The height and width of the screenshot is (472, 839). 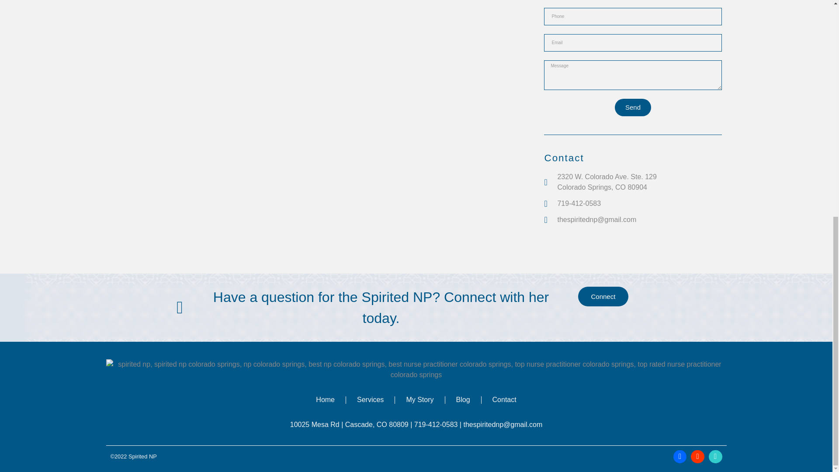 I want to click on 719-412-0583, so click(x=633, y=204).